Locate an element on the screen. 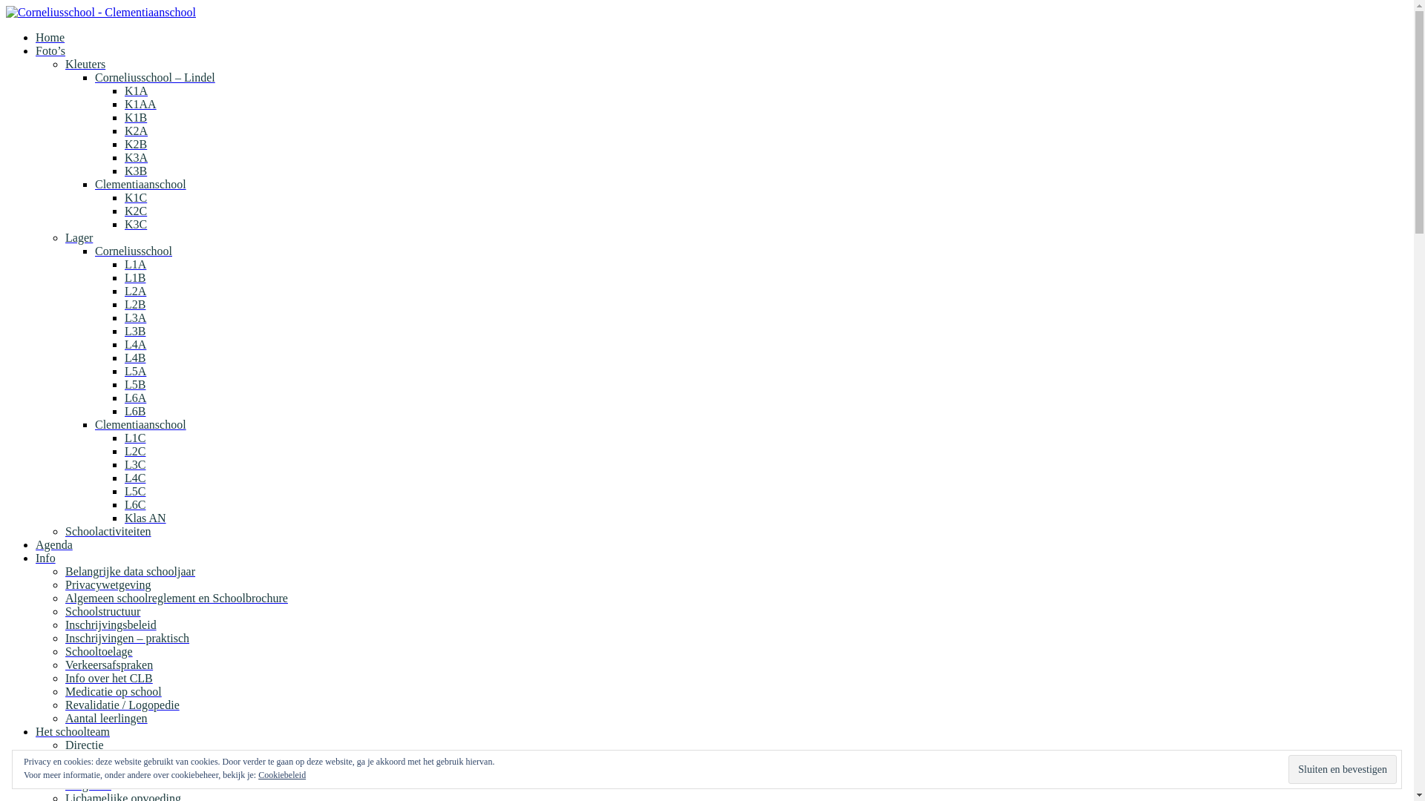 The image size is (1425, 801). Schoolstructuur is located at coordinates (102, 611).